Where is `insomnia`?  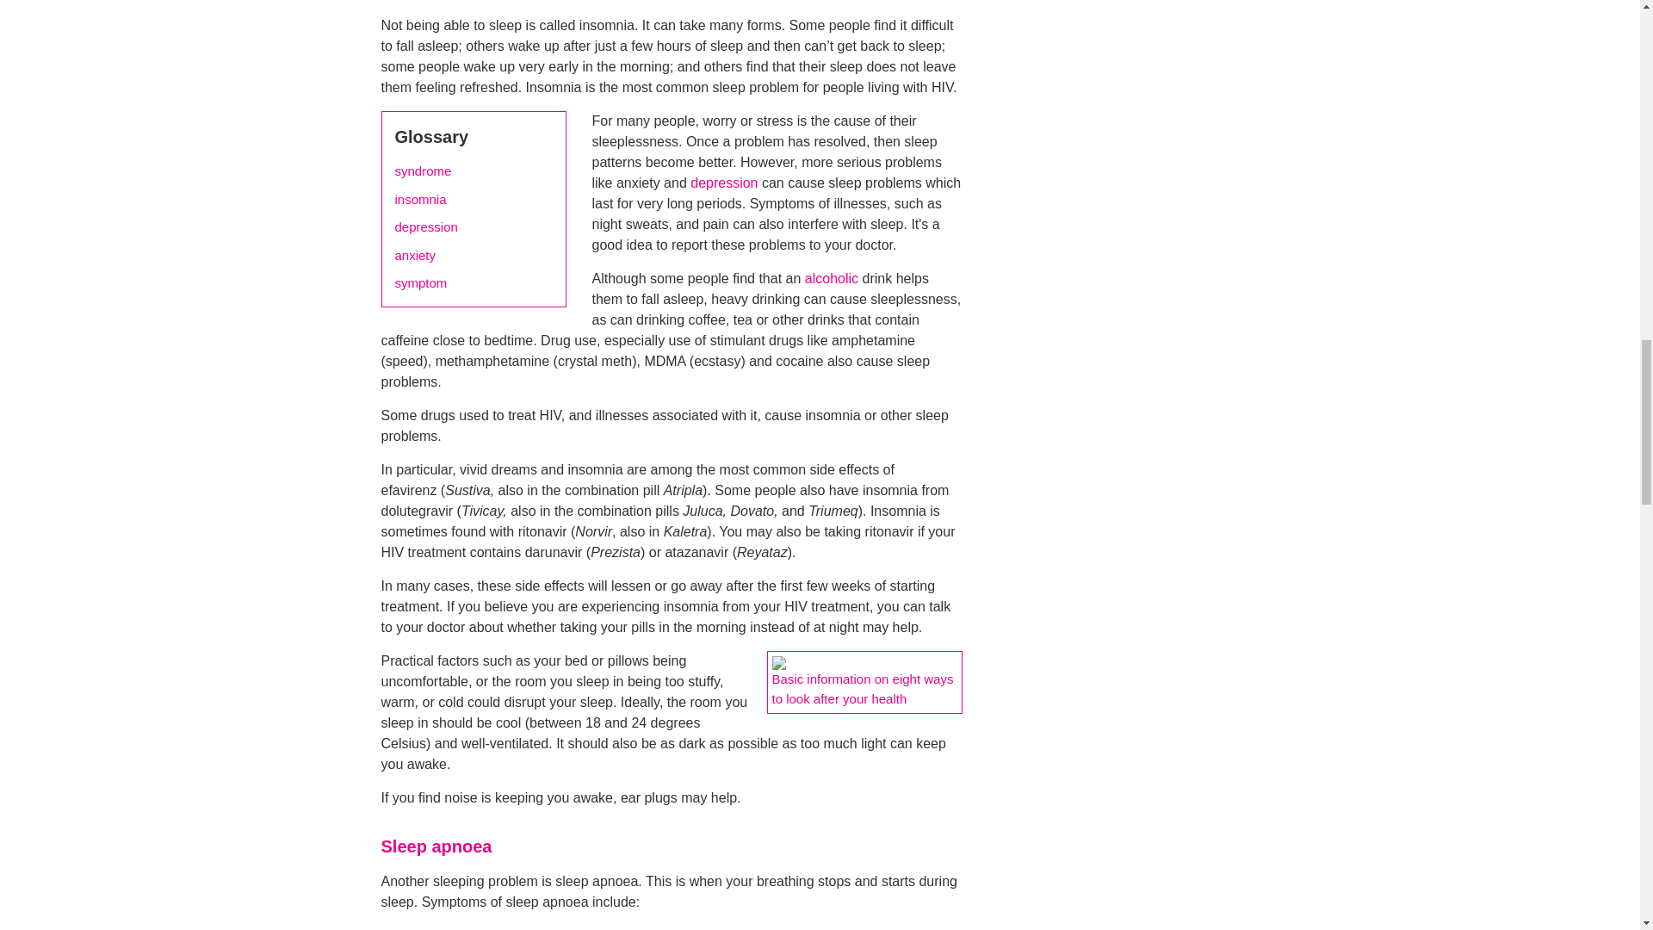
insomnia is located at coordinates (420, 200).